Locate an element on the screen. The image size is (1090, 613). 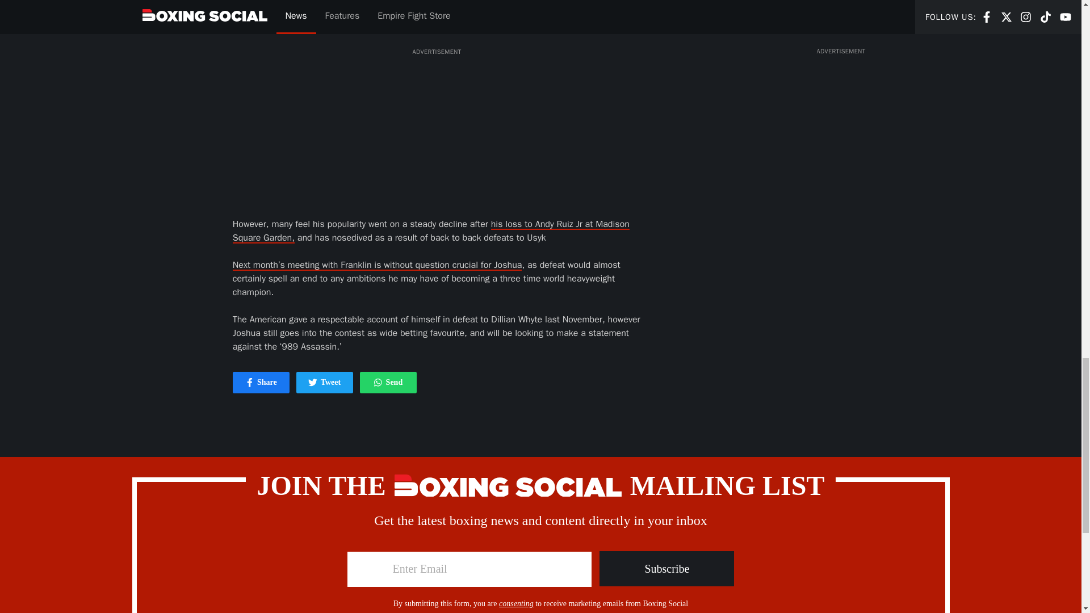
Facebook is located at coordinates (261, 383).